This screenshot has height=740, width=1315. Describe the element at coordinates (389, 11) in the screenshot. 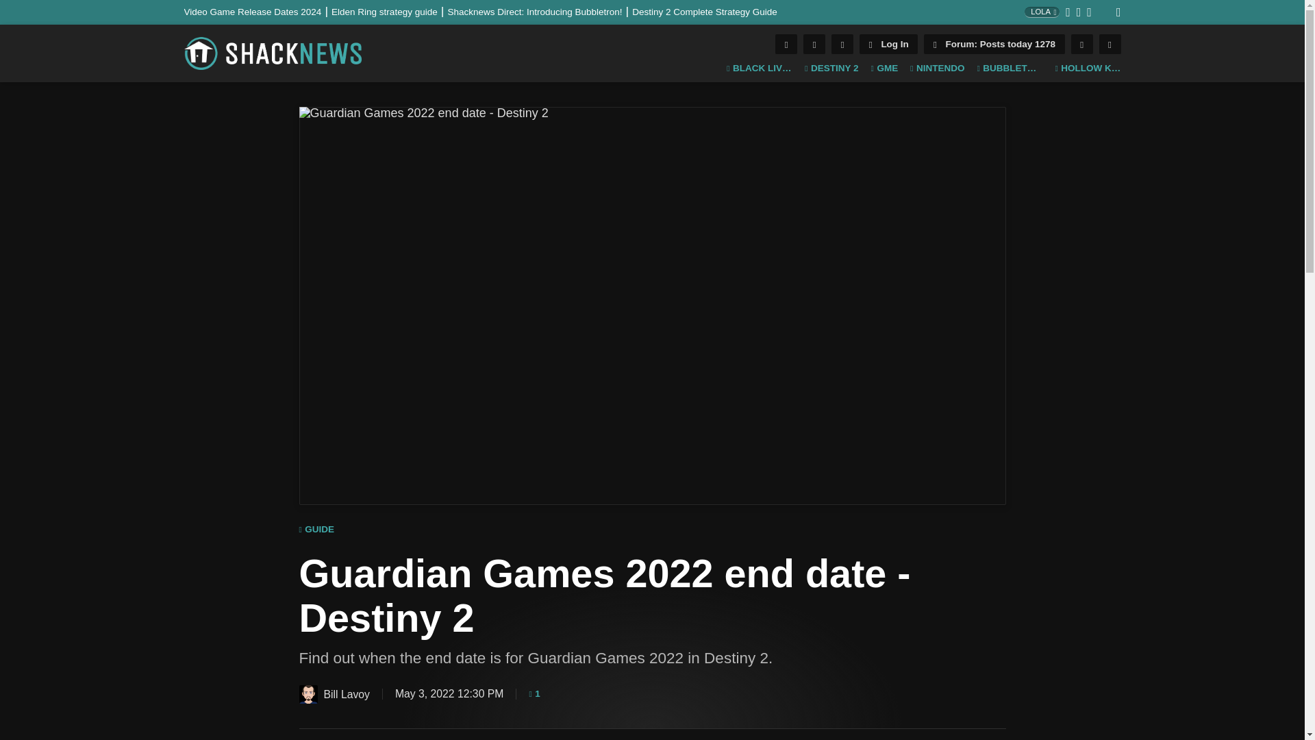

I see `Elden Ring strategy guide` at that location.